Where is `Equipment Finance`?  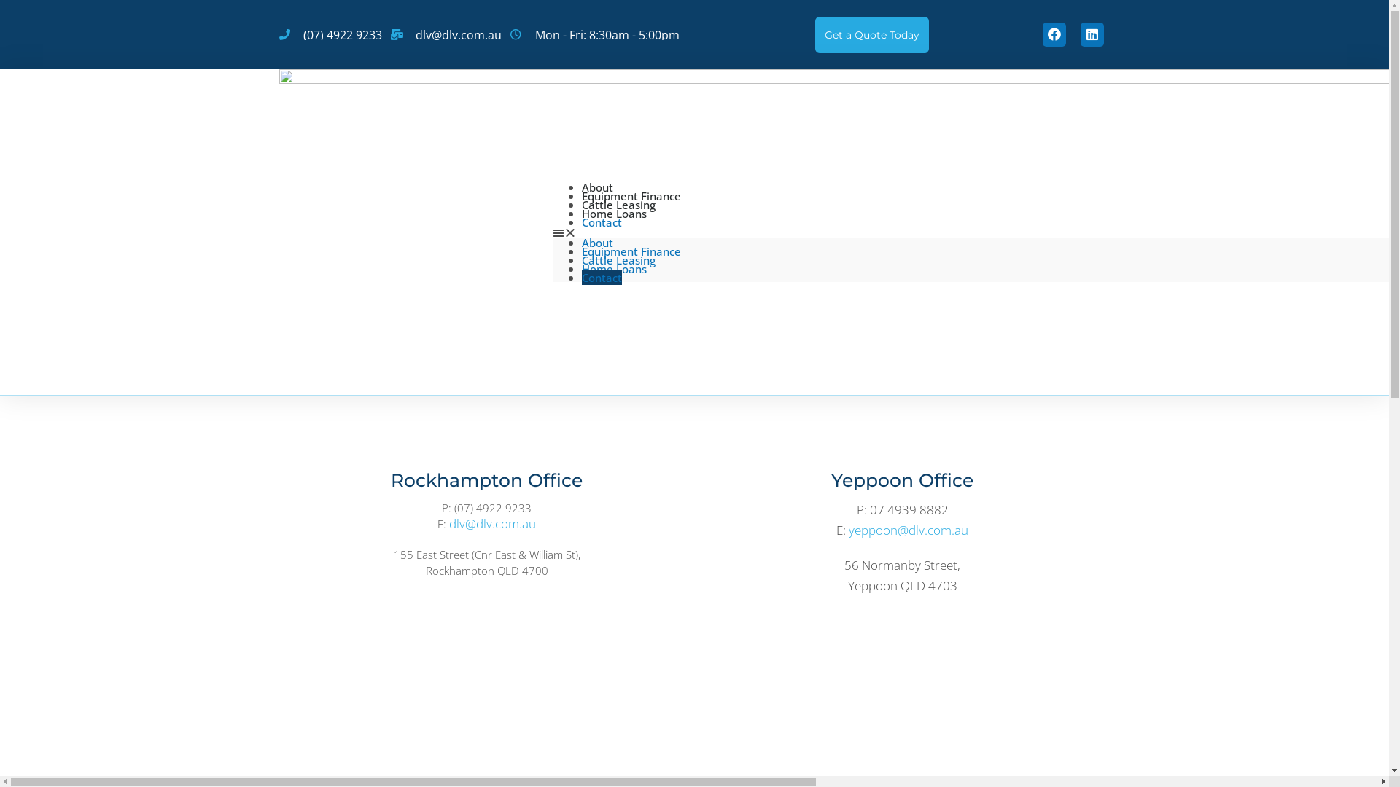 Equipment Finance is located at coordinates (631, 195).